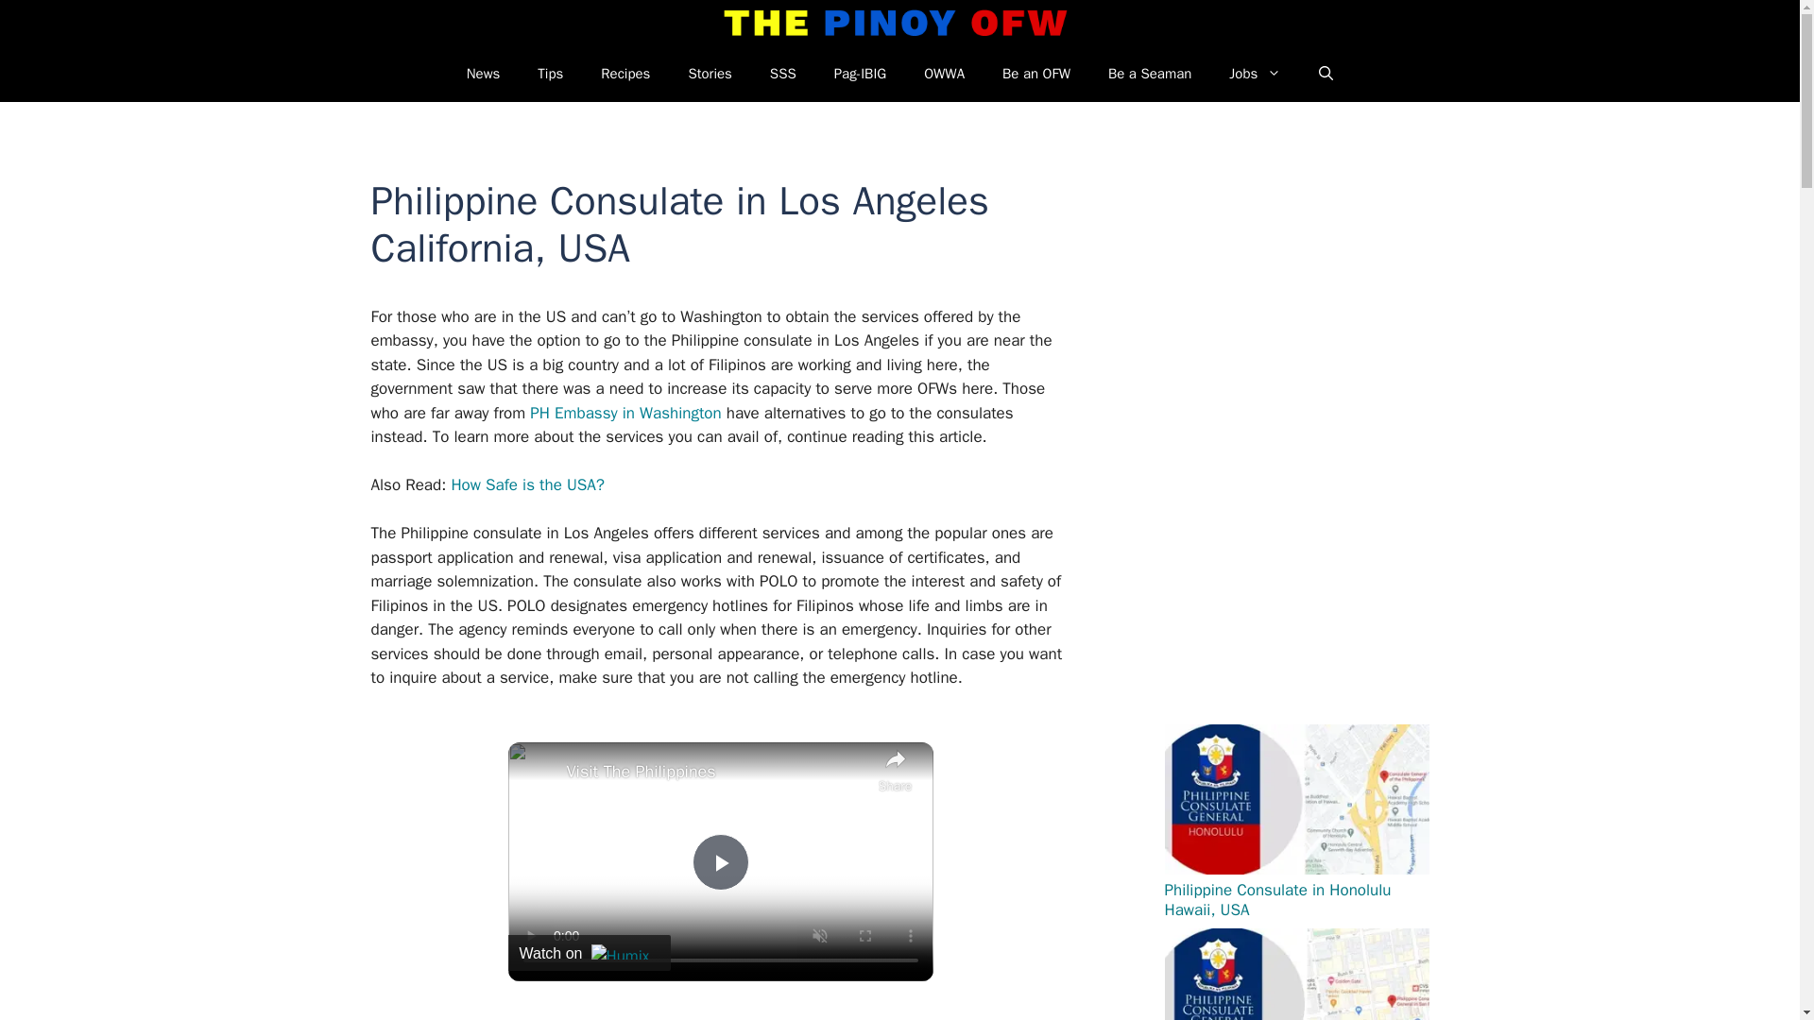 This screenshot has width=1814, height=1020. I want to click on Stories, so click(710, 74).